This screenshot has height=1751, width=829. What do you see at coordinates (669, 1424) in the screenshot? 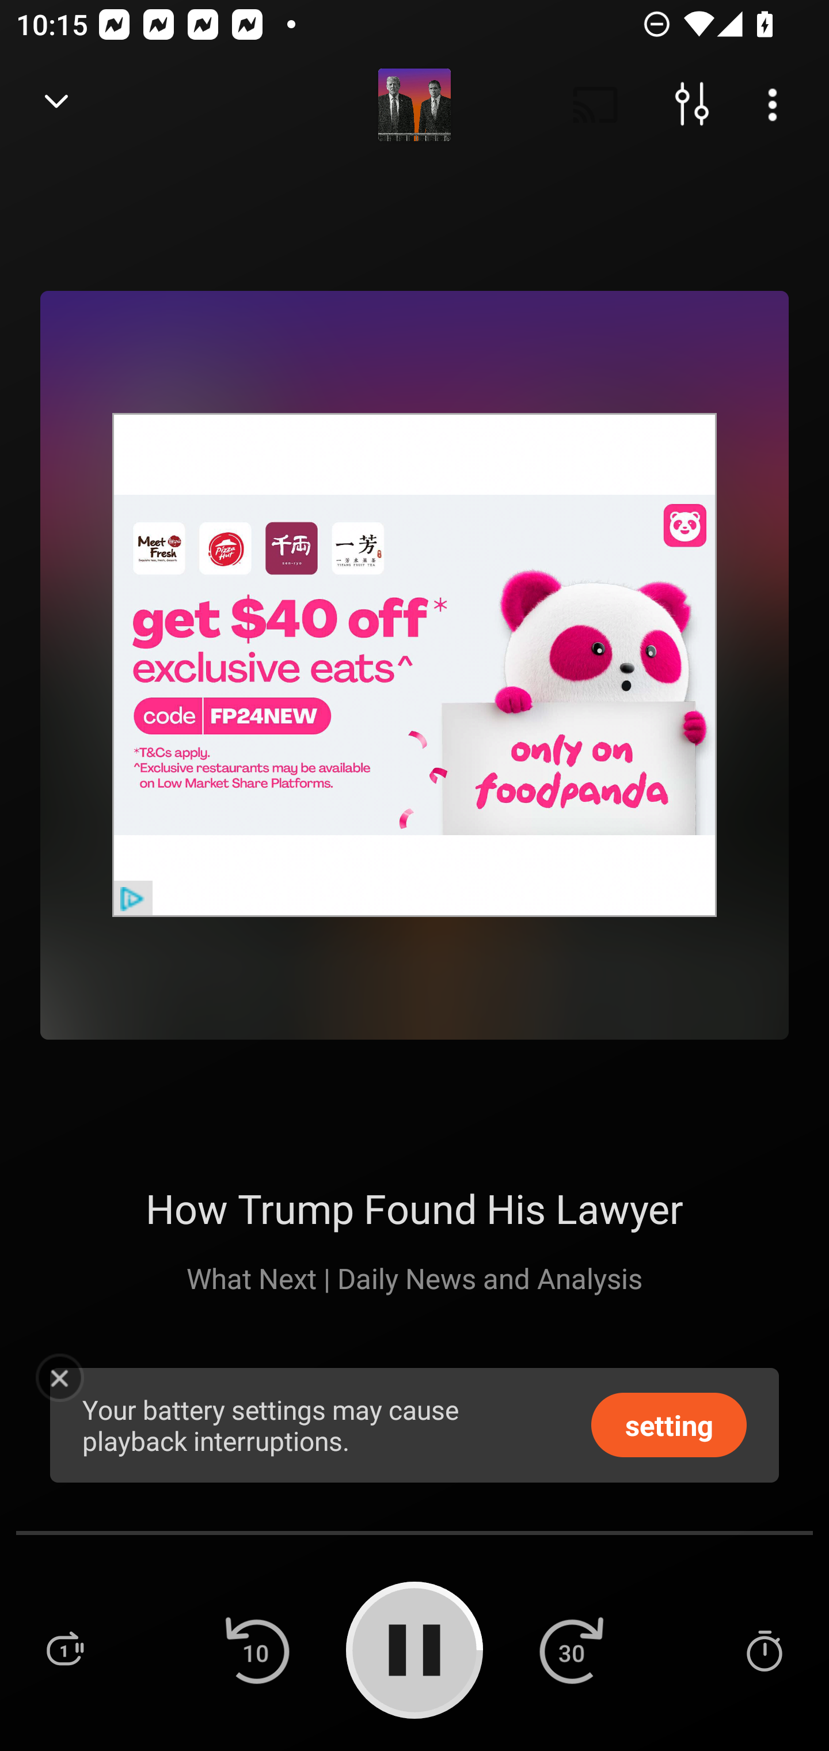
I see `setting` at bounding box center [669, 1424].